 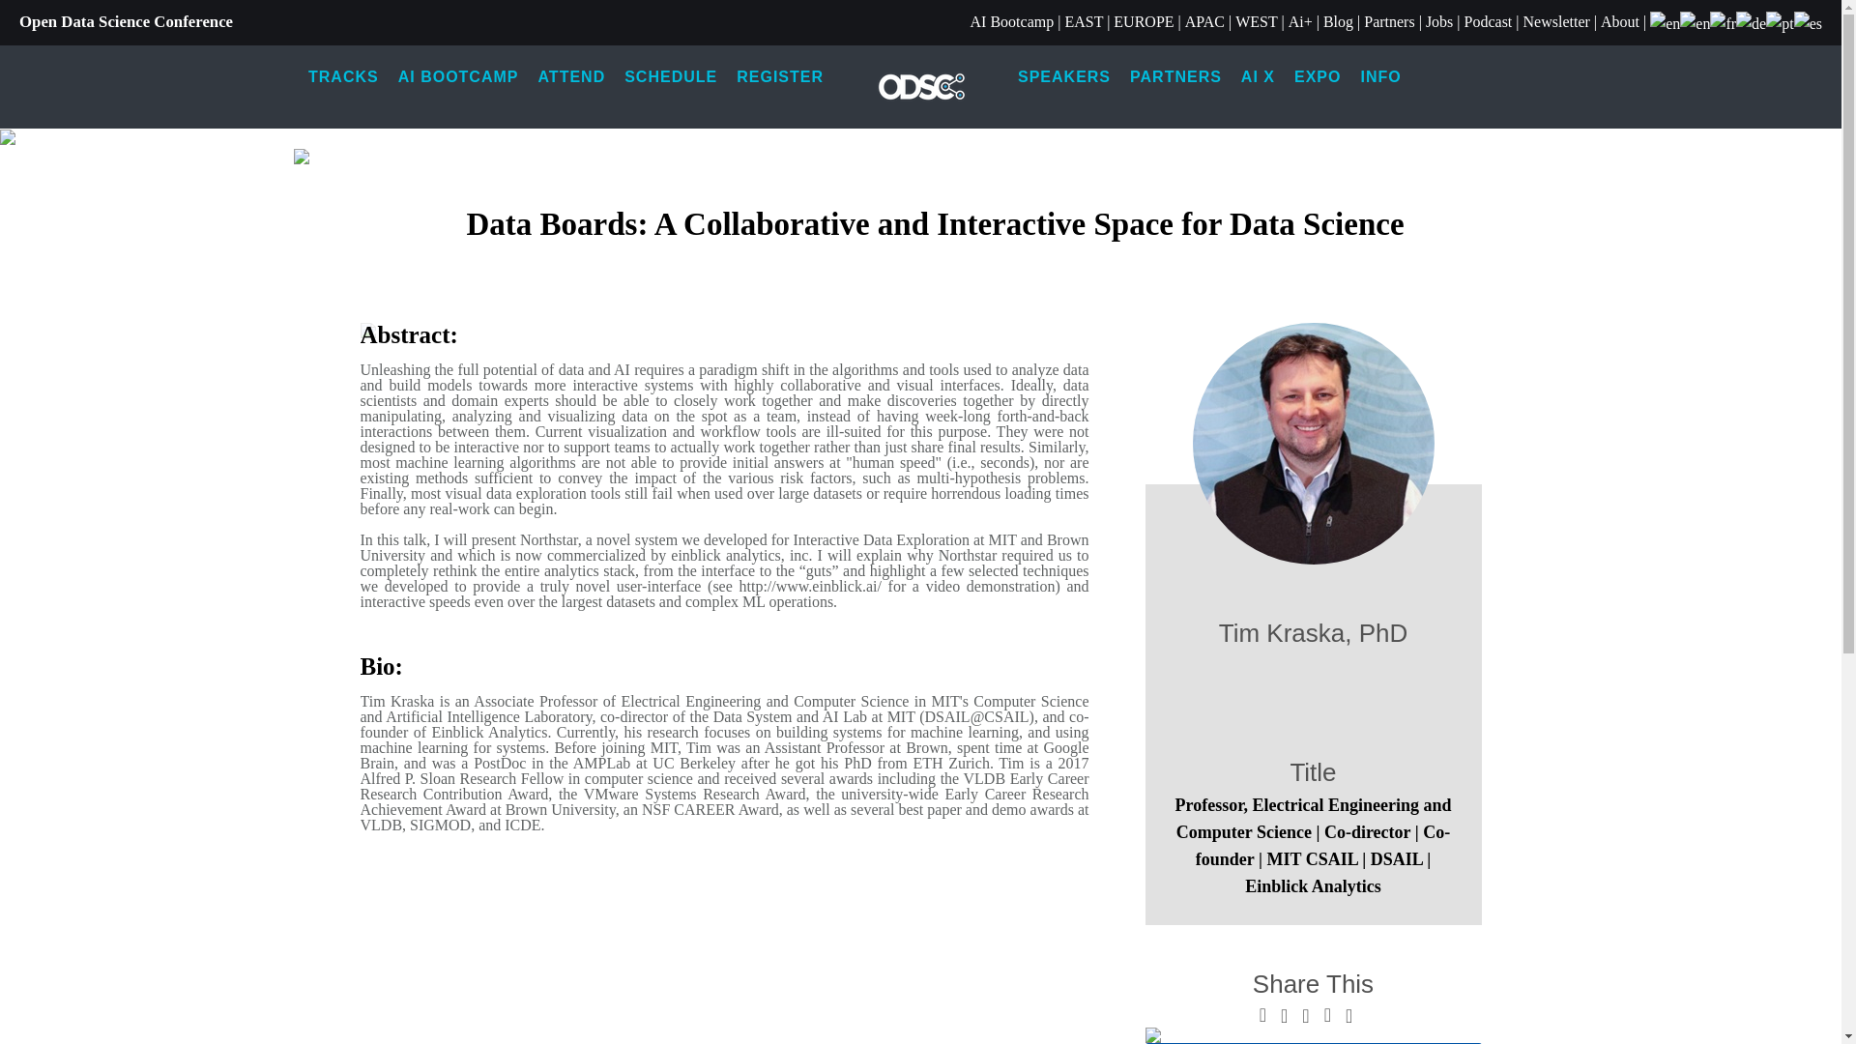 I want to click on Newsletter, so click(x=1556, y=21).